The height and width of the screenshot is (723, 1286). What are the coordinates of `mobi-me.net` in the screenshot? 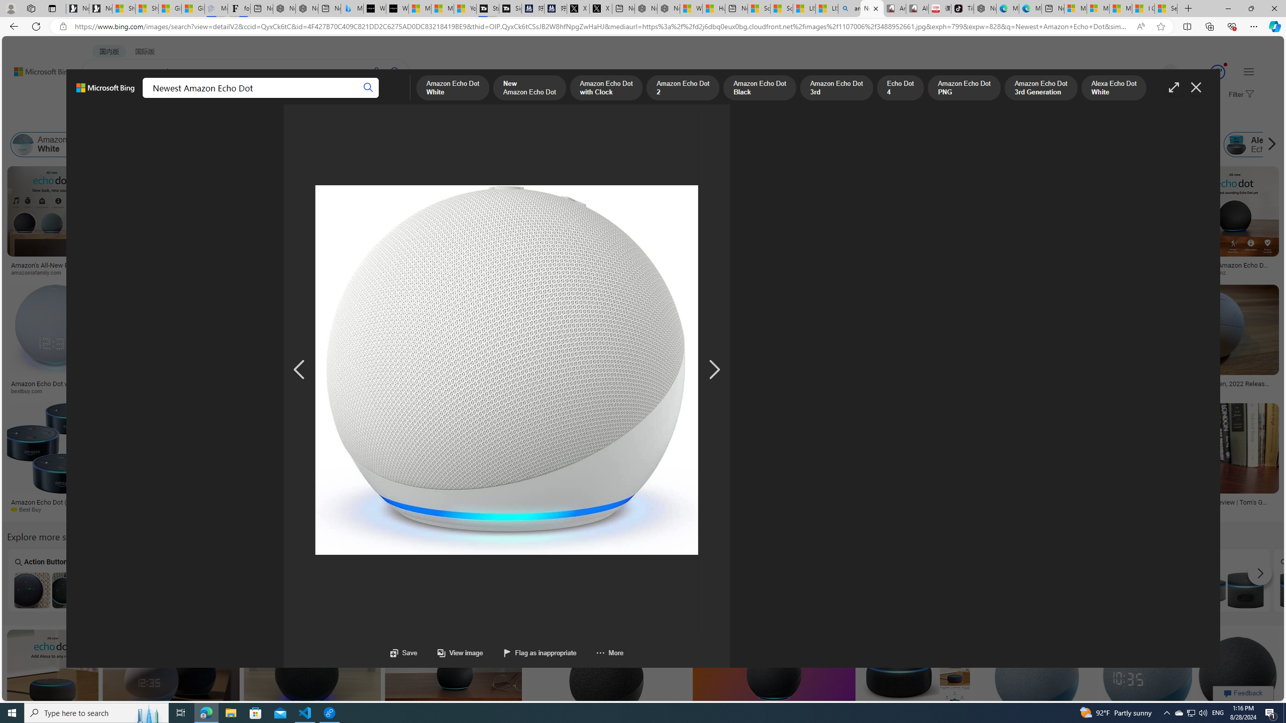 It's located at (981, 509).